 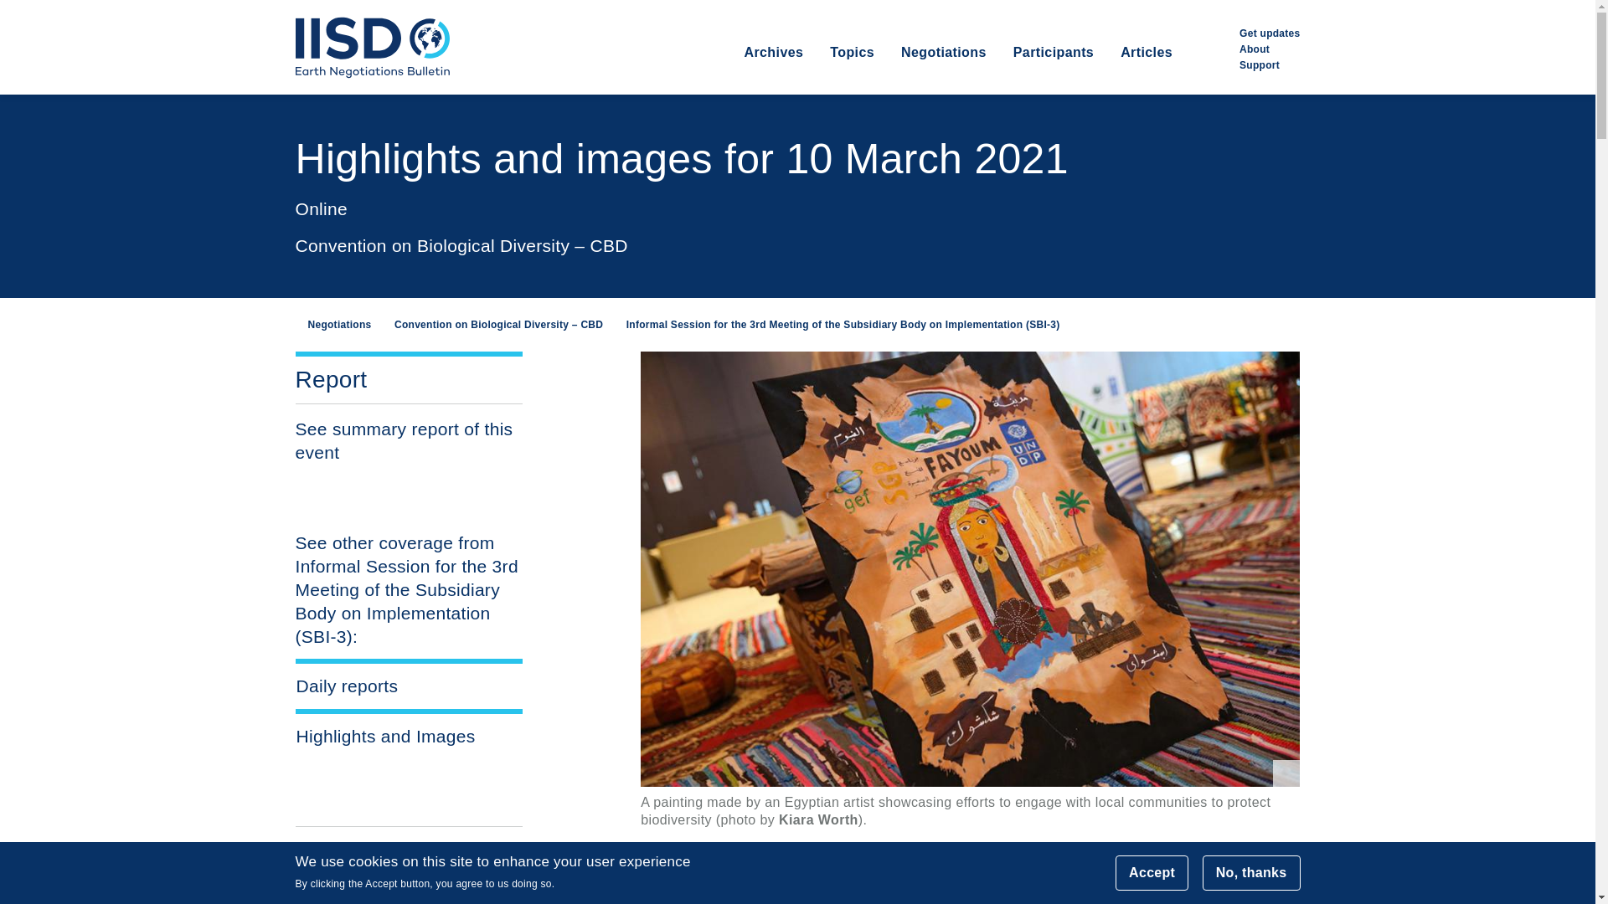 What do you see at coordinates (404, 440) in the screenshot?
I see `Summary report` at bounding box center [404, 440].